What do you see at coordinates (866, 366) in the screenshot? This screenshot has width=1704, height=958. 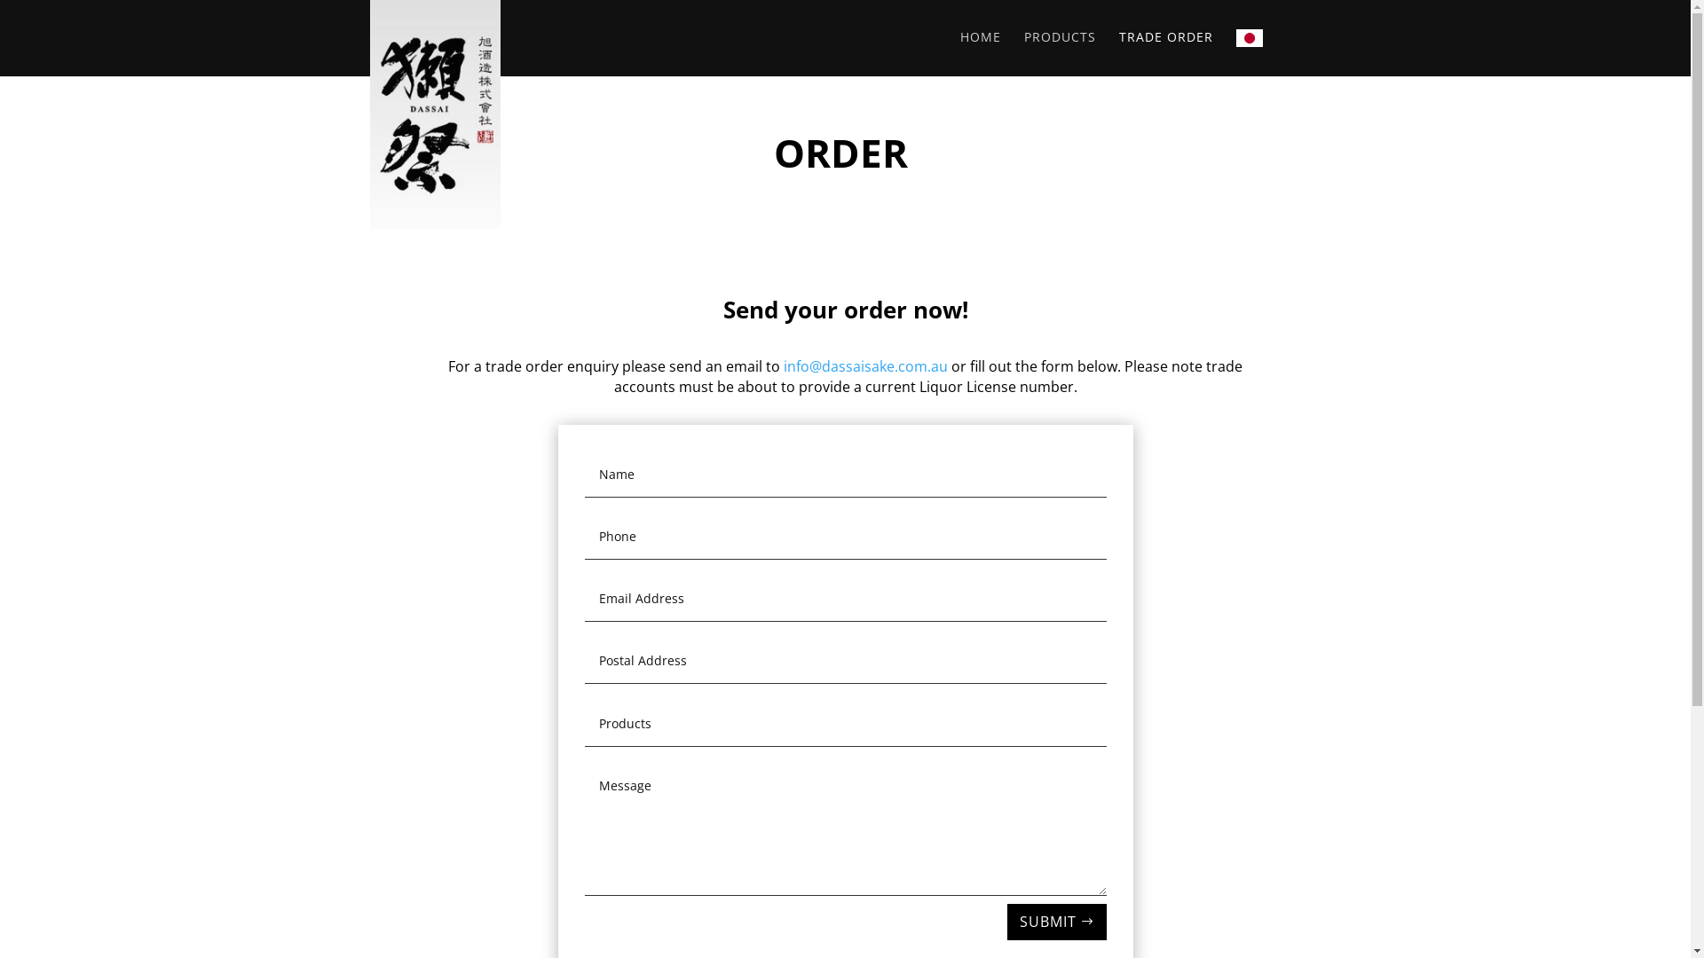 I see `info@dassaisake.com.au` at bounding box center [866, 366].